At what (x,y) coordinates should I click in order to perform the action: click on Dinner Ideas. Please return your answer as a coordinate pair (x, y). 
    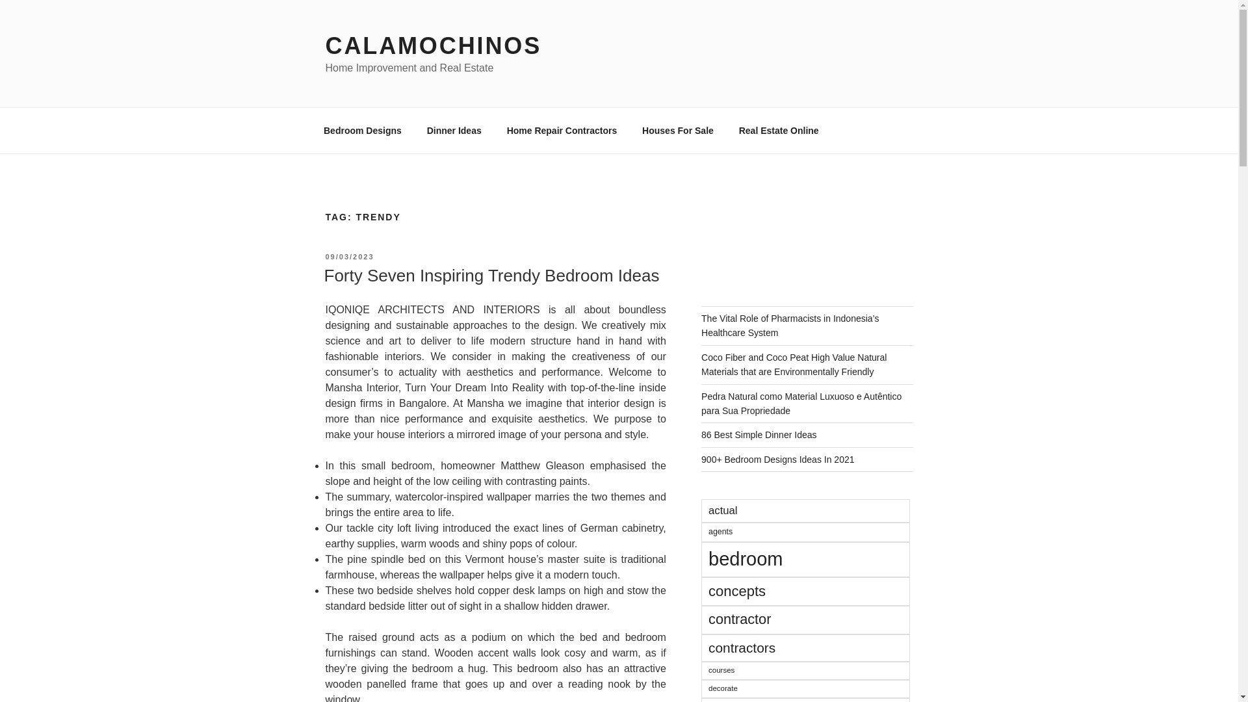
    Looking at the image, I should click on (454, 130).